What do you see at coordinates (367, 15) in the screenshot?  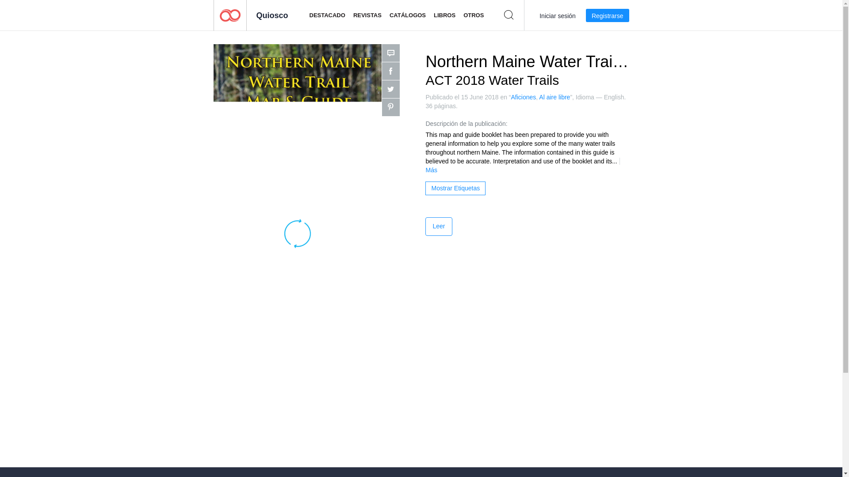 I see `REVISTAS` at bounding box center [367, 15].